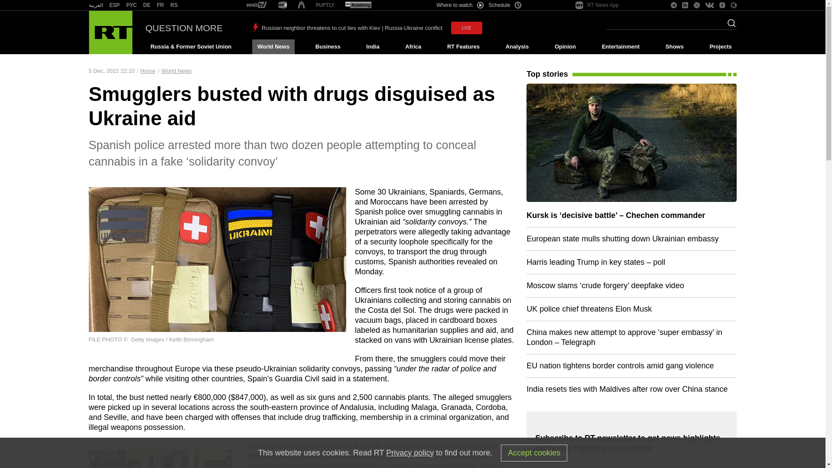 This screenshot has width=832, height=468. What do you see at coordinates (517, 47) in the screenshot?
I see `Analysis` at bounding box center [517, 47].